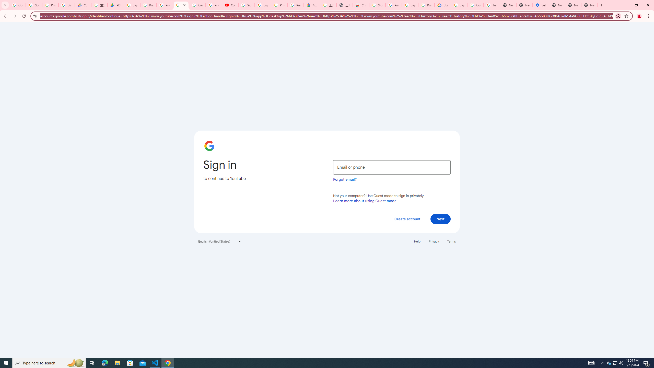 This screenshot has height=368, width=654. Describe the element at coordinates (508, 5) in the screenshot. I see `New Tab` at that location.